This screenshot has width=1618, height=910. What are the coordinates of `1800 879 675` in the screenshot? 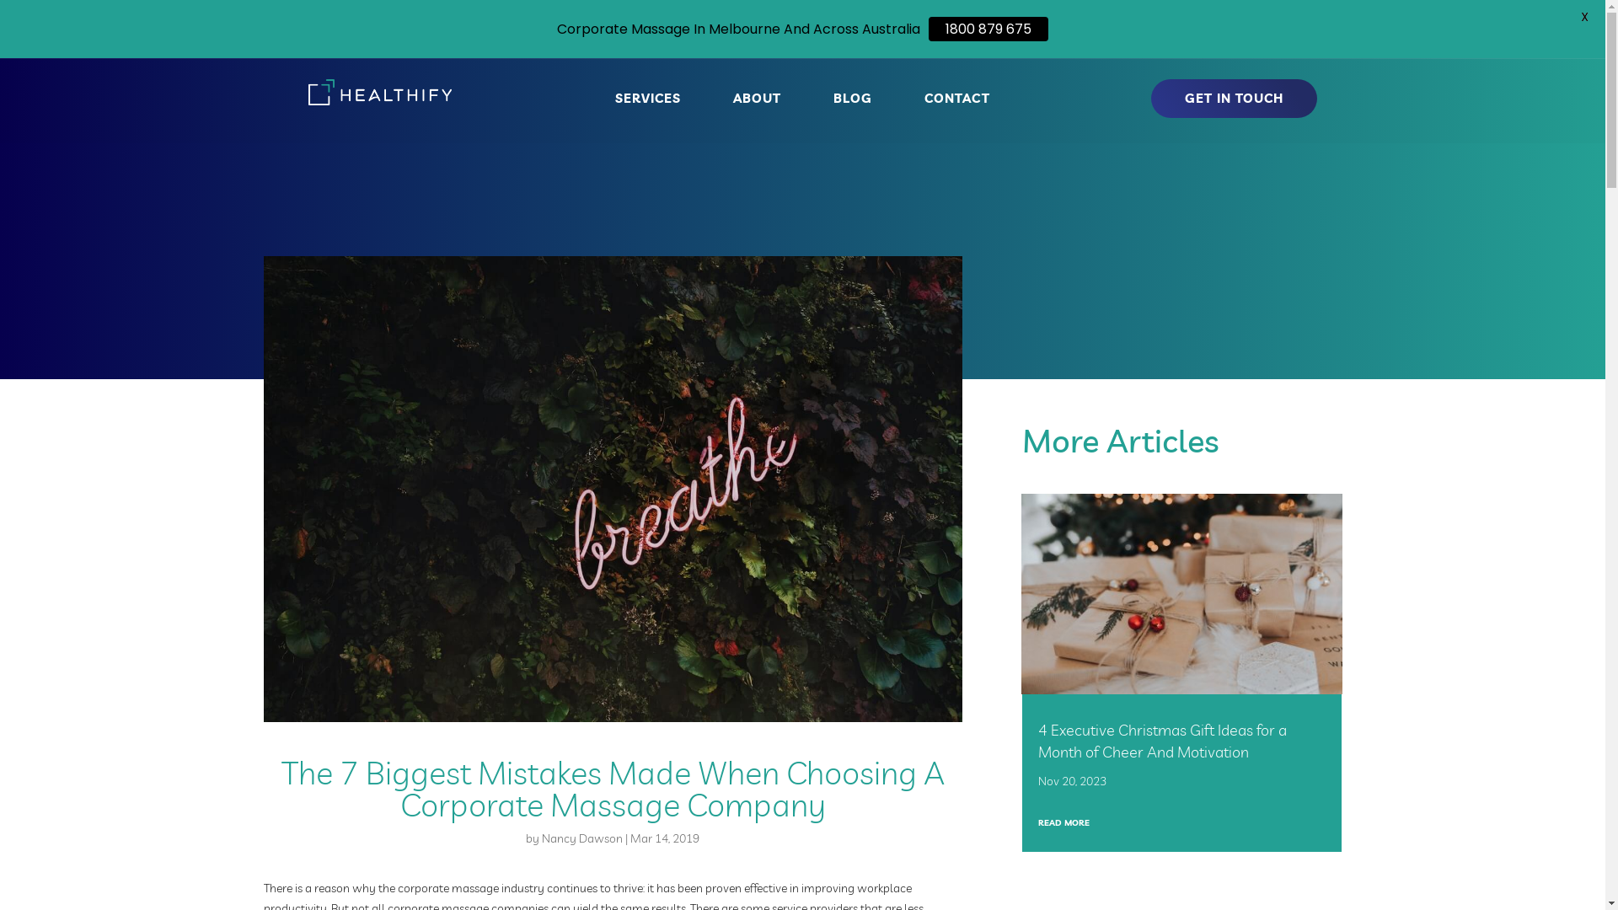 It's located at (988, 29).